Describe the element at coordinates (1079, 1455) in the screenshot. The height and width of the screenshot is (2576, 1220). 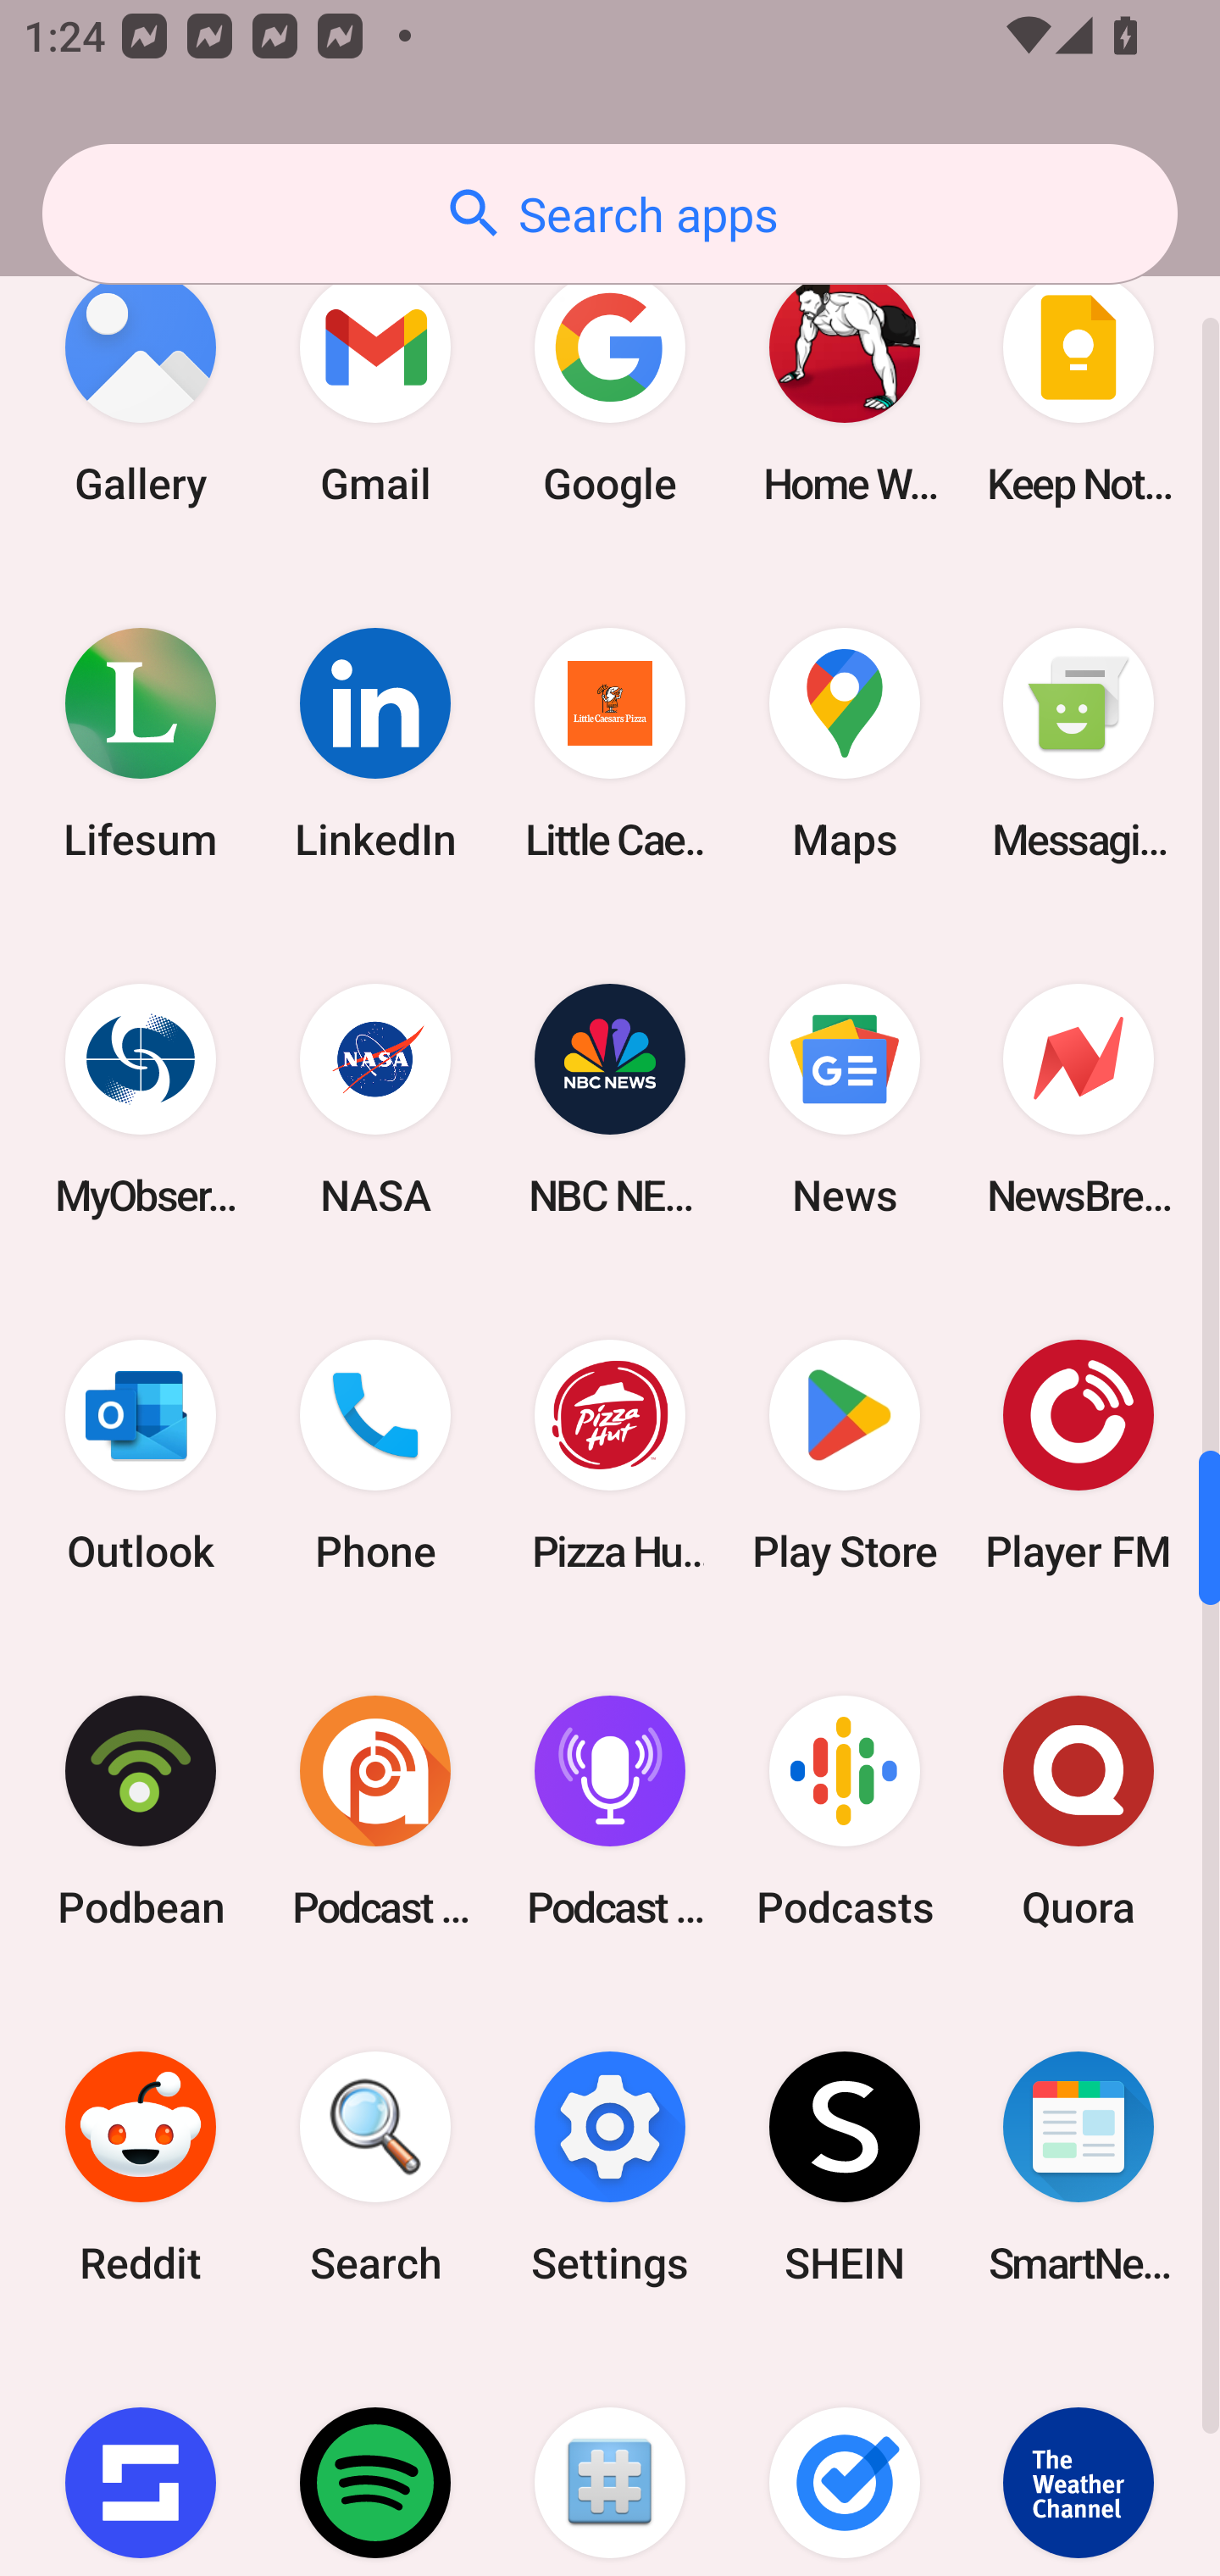
I see `Player FM` at that location.